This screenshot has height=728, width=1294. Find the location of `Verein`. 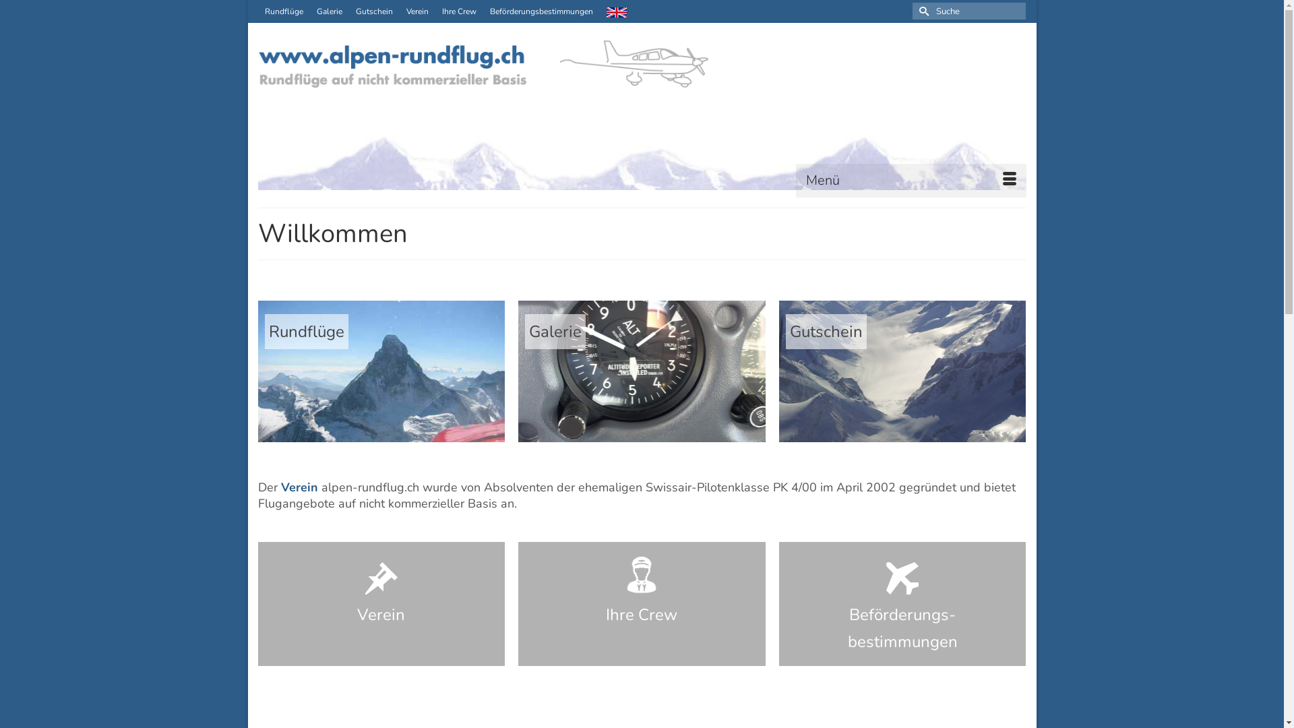

Verein is located at coordinates (299, 487).